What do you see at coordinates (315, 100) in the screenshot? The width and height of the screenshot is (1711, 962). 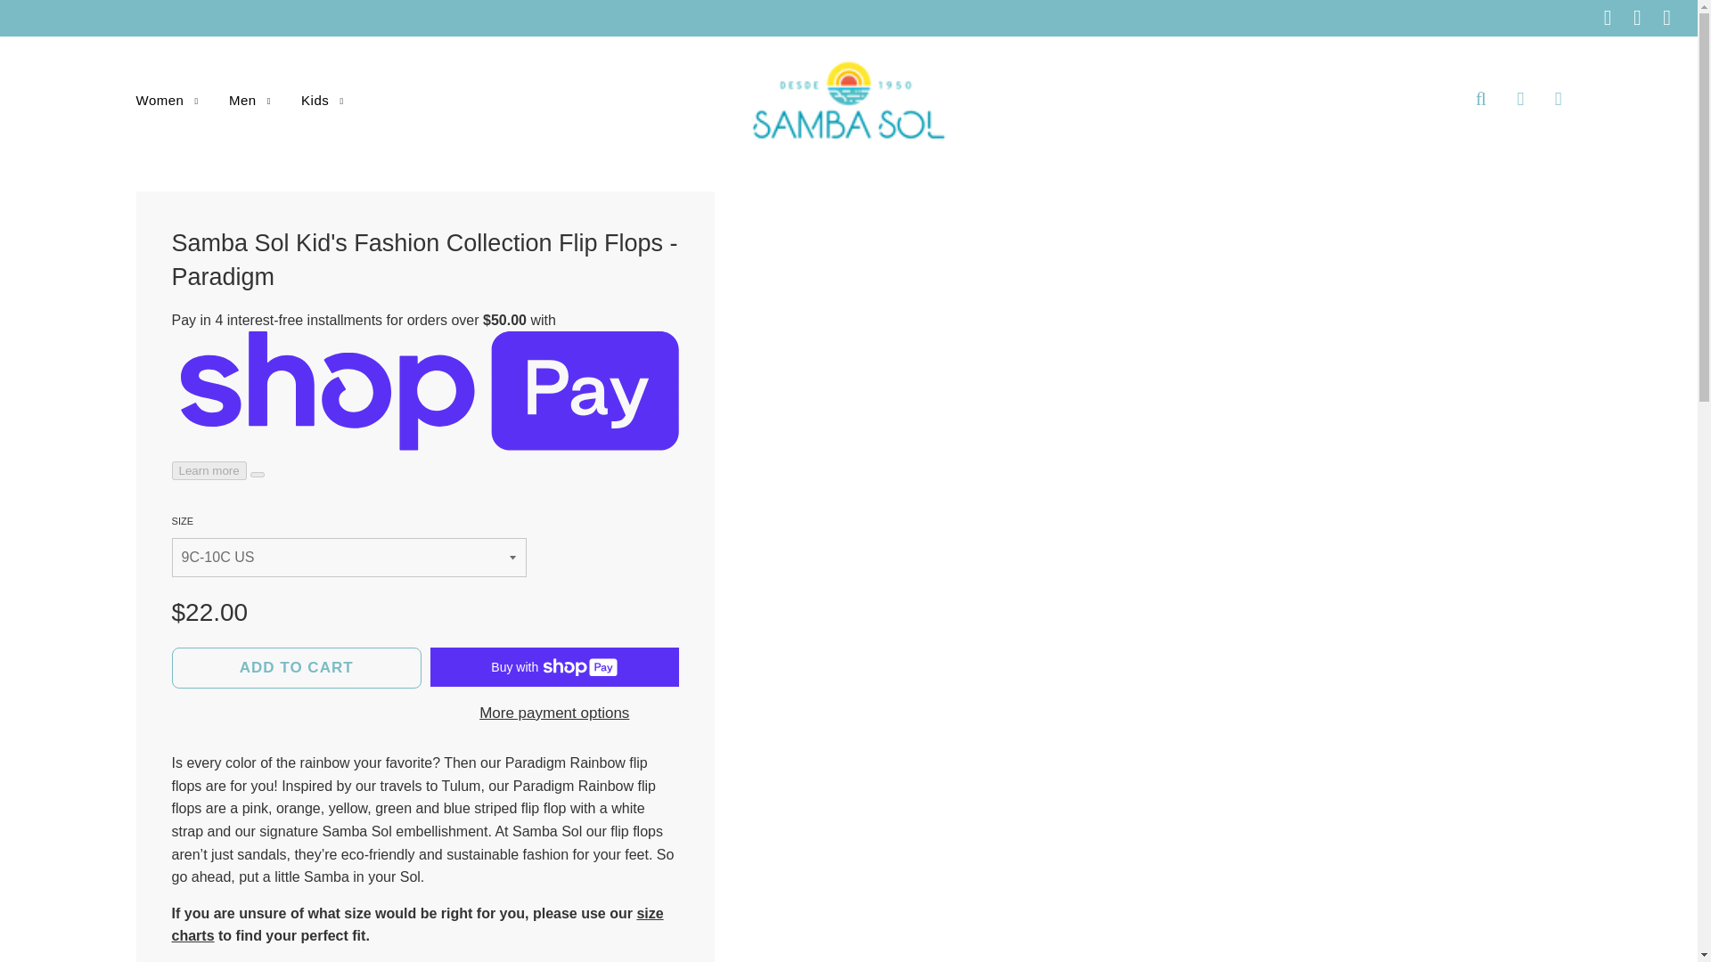 I see `Kids` at bounding box center [315, 100].